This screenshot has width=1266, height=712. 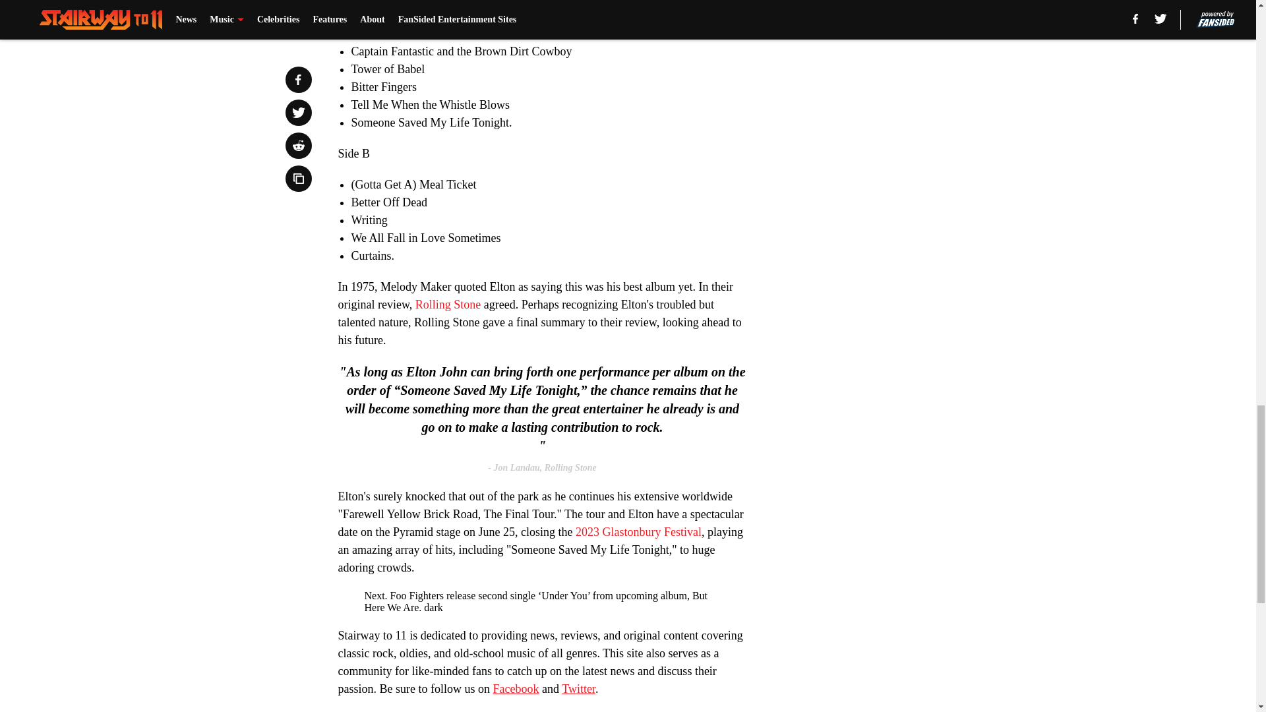 I want to click on Facebook, so click(x=516, y=688).